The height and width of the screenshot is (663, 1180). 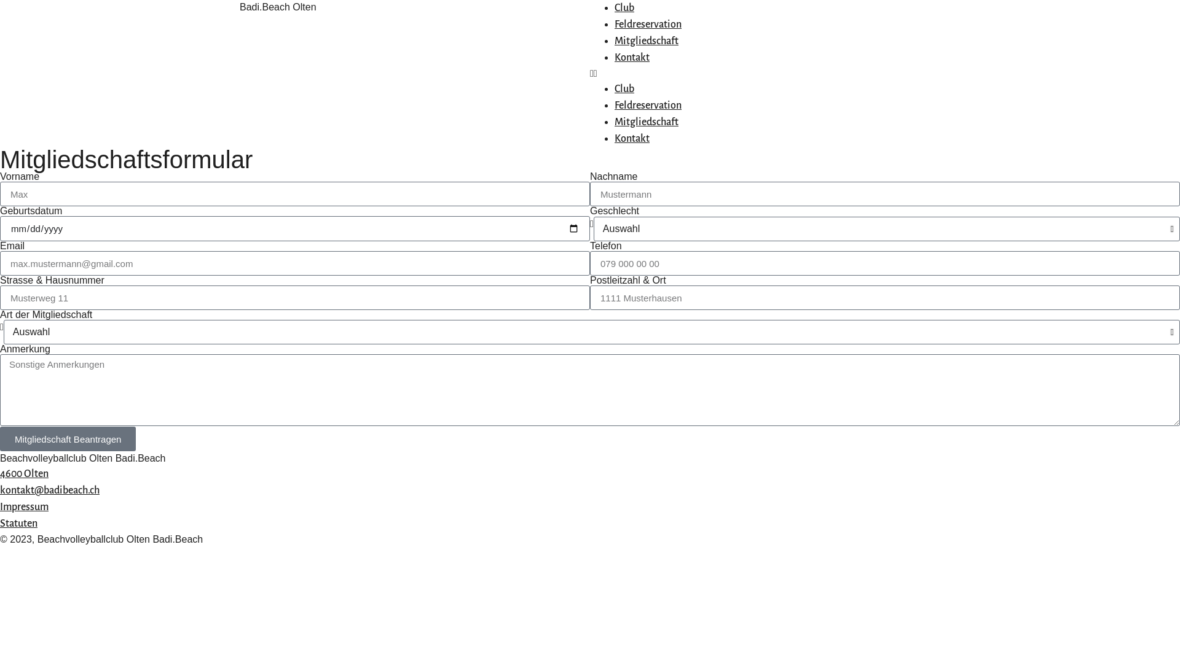 I want to click on Feldreservation, so click(x=648, y=25).